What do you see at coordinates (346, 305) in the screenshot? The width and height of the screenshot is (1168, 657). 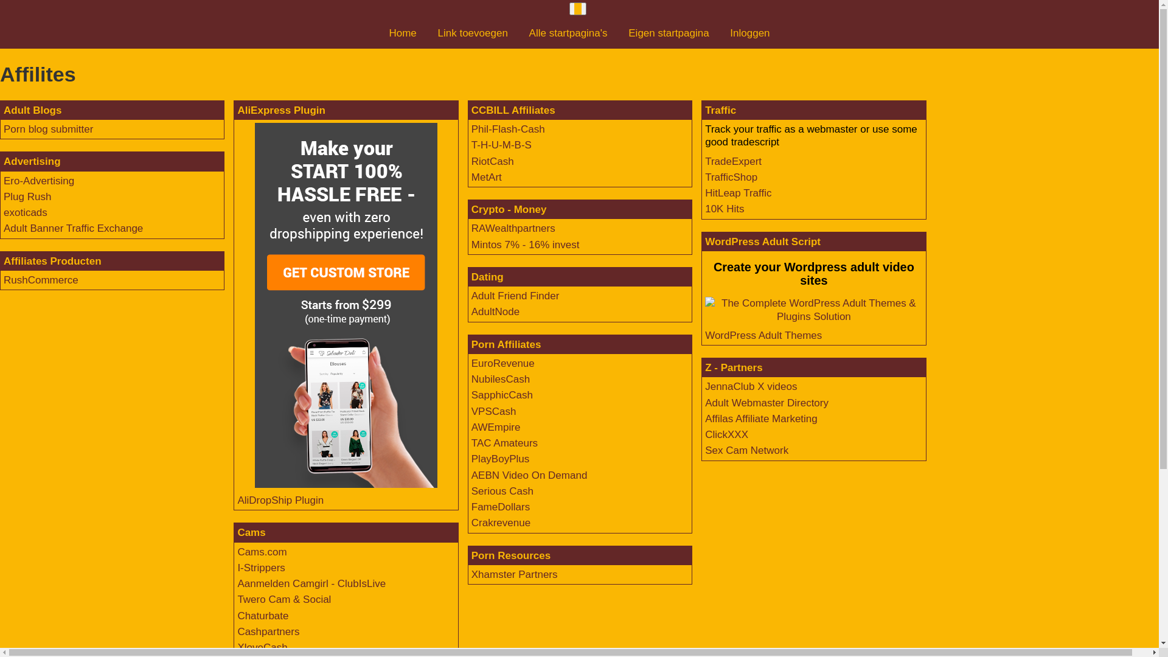 I see `Make your start 100% hassle free!` at bounding box center [346, 305].